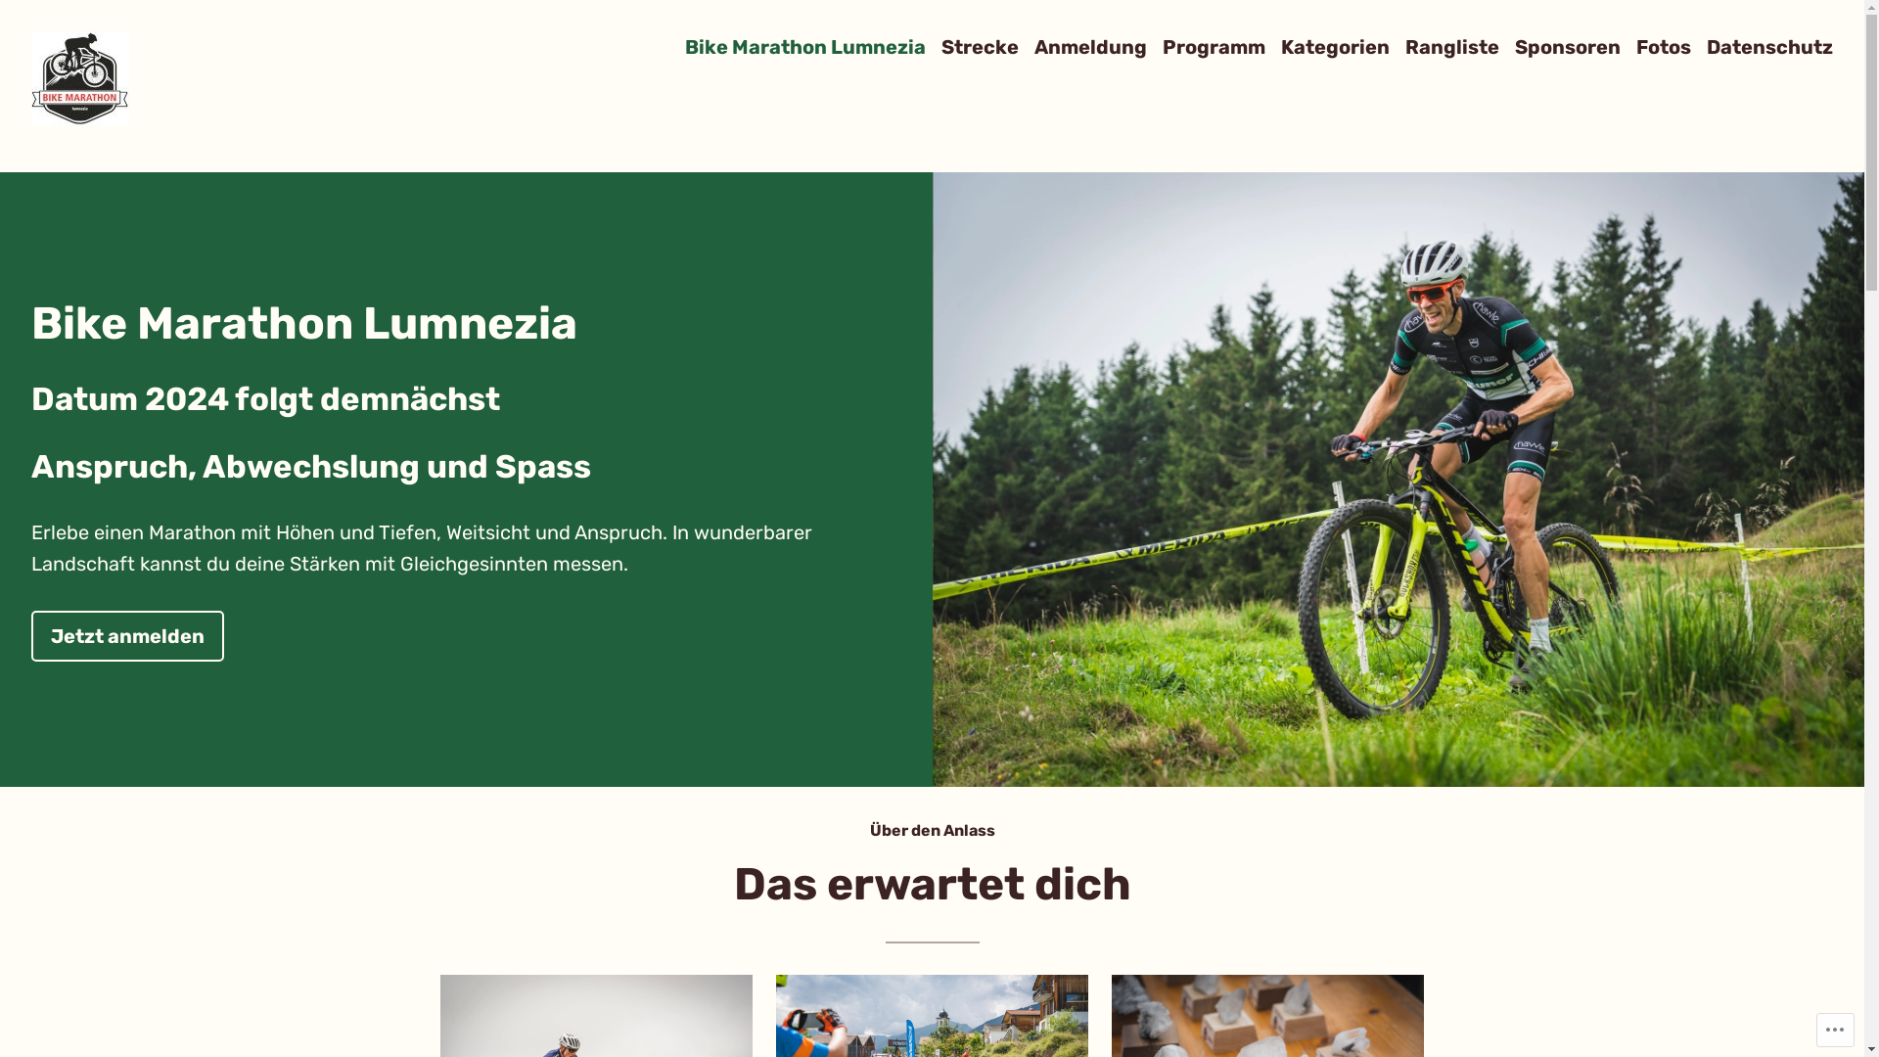  Describe the element at coordinates (1568, 47) in the screenshot. I see `Sponsoren` at that location.